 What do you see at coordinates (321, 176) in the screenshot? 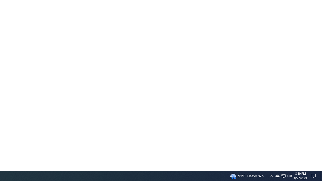
I see `Show desktop` at bounding box center [321, 176].